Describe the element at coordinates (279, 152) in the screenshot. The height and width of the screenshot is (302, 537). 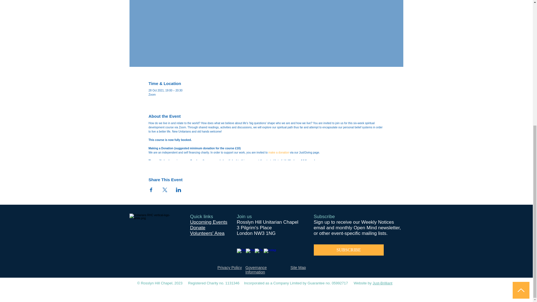
I see `make a donation` at that location.